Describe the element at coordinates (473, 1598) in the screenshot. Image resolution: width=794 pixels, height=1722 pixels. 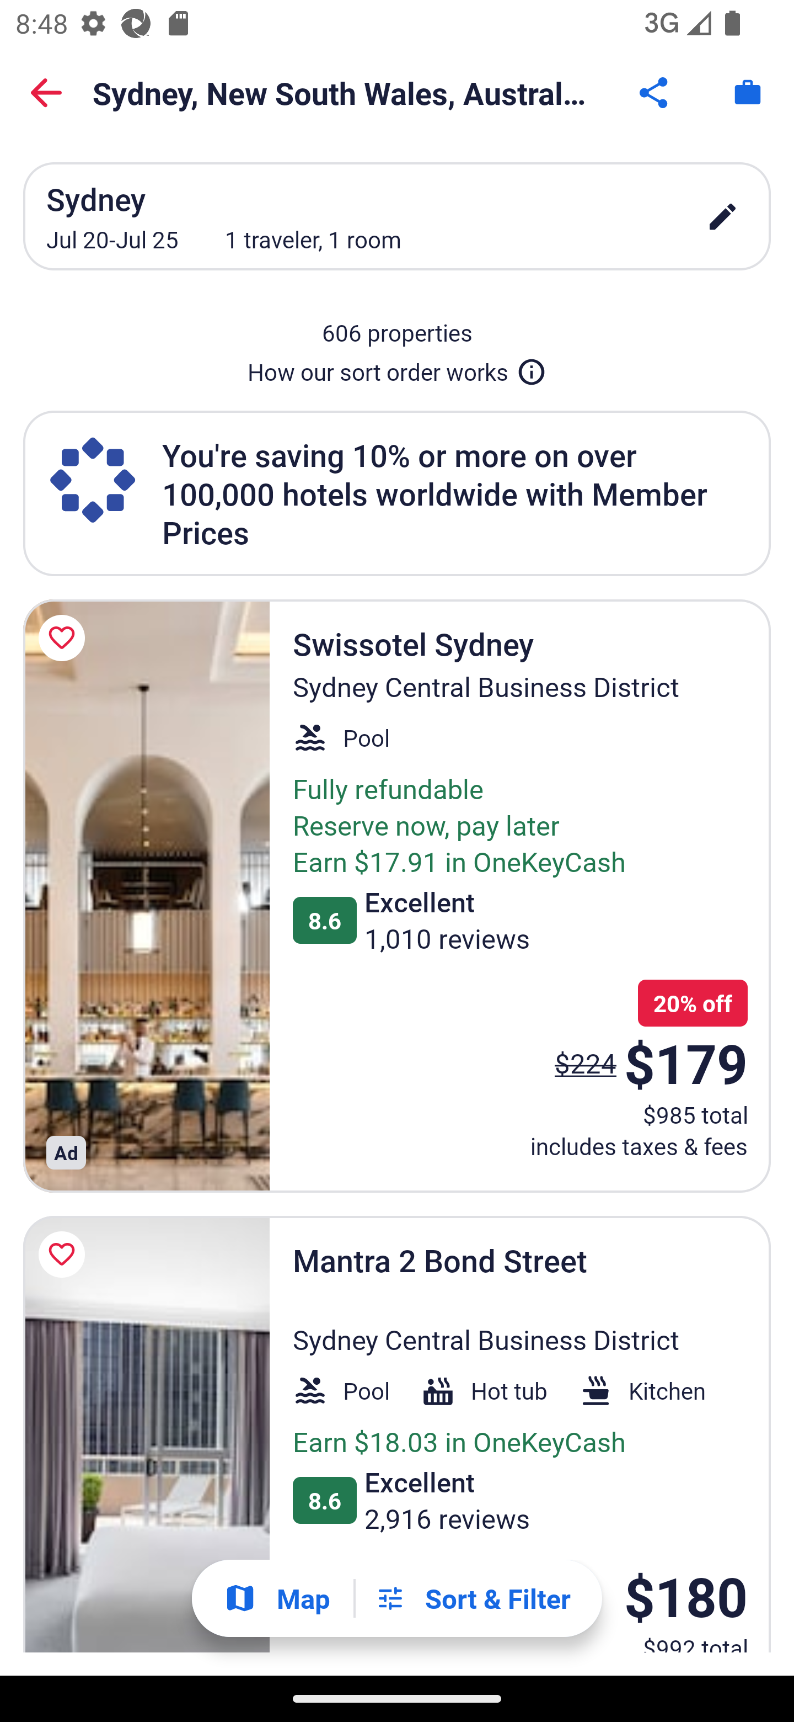
I see `Filters Sort & Filter Filters Button` at that location.